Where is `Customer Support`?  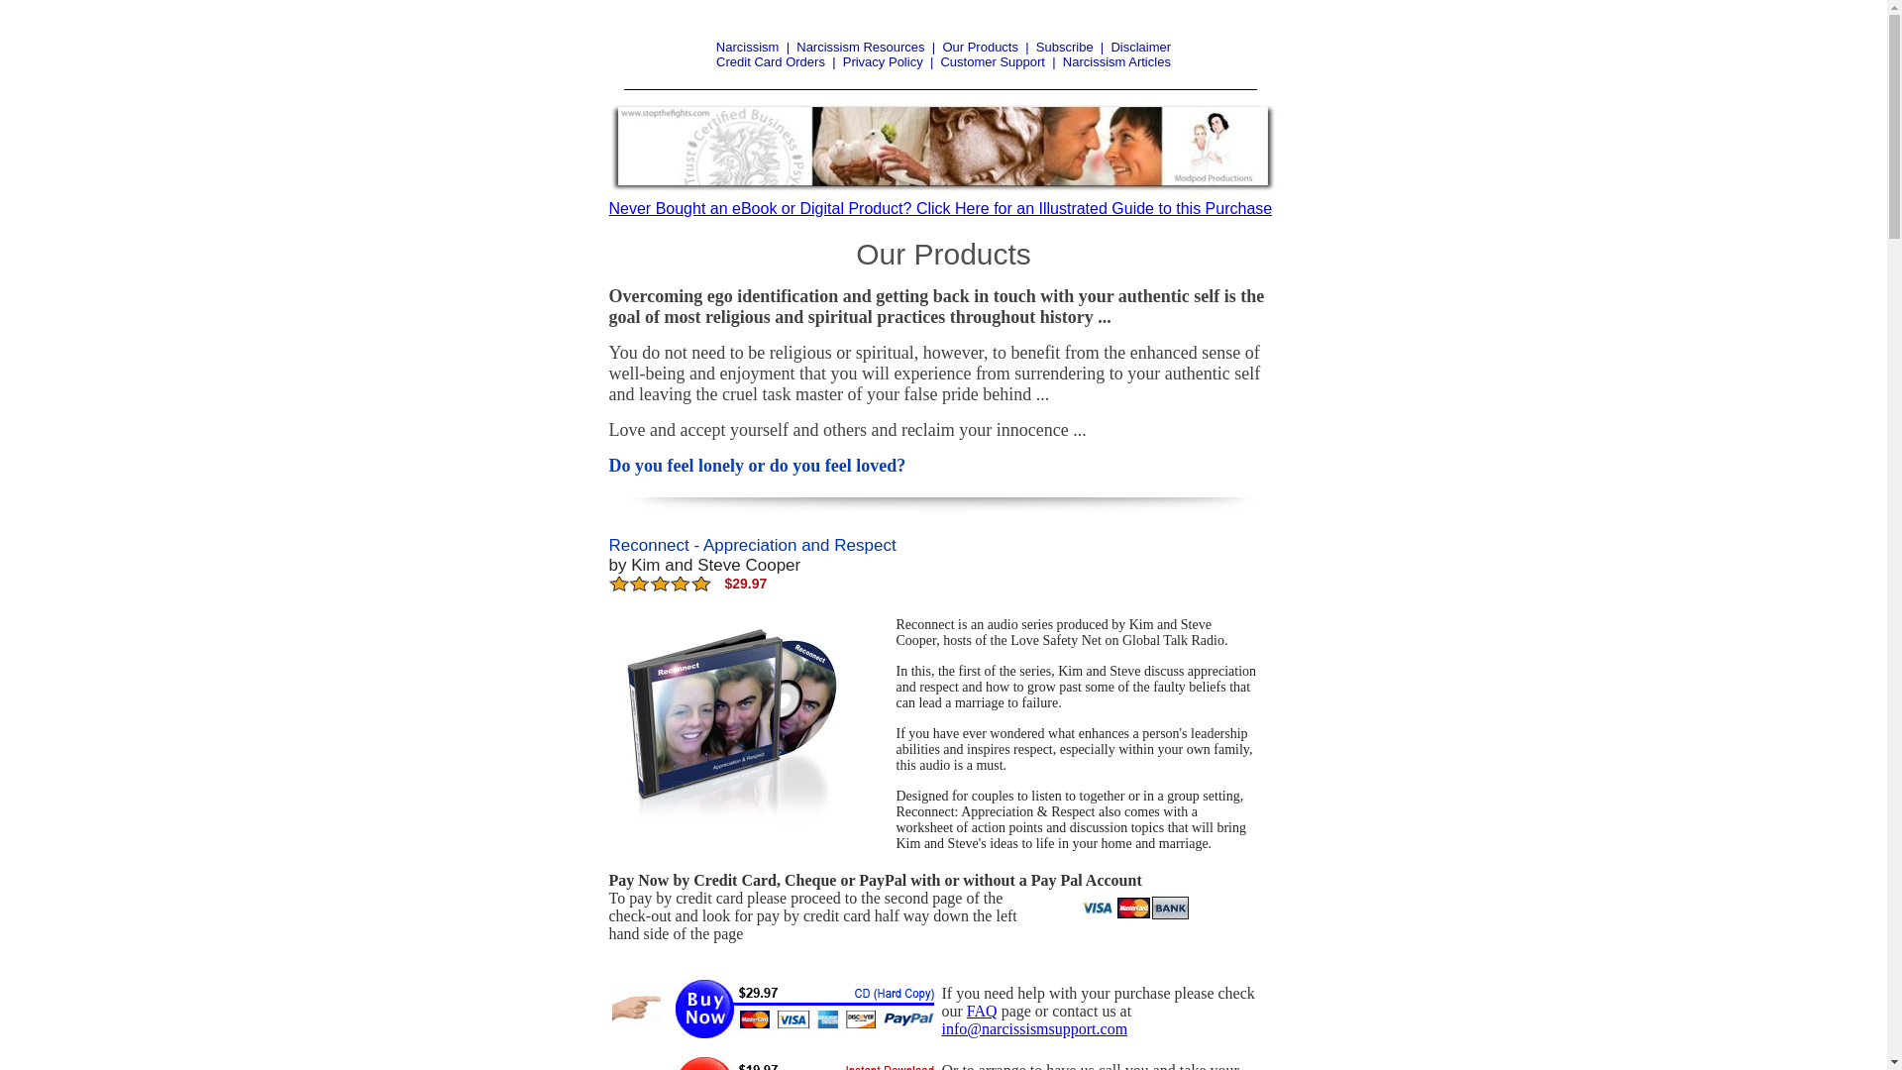 Customer Support is located at coordinates (993, 61).